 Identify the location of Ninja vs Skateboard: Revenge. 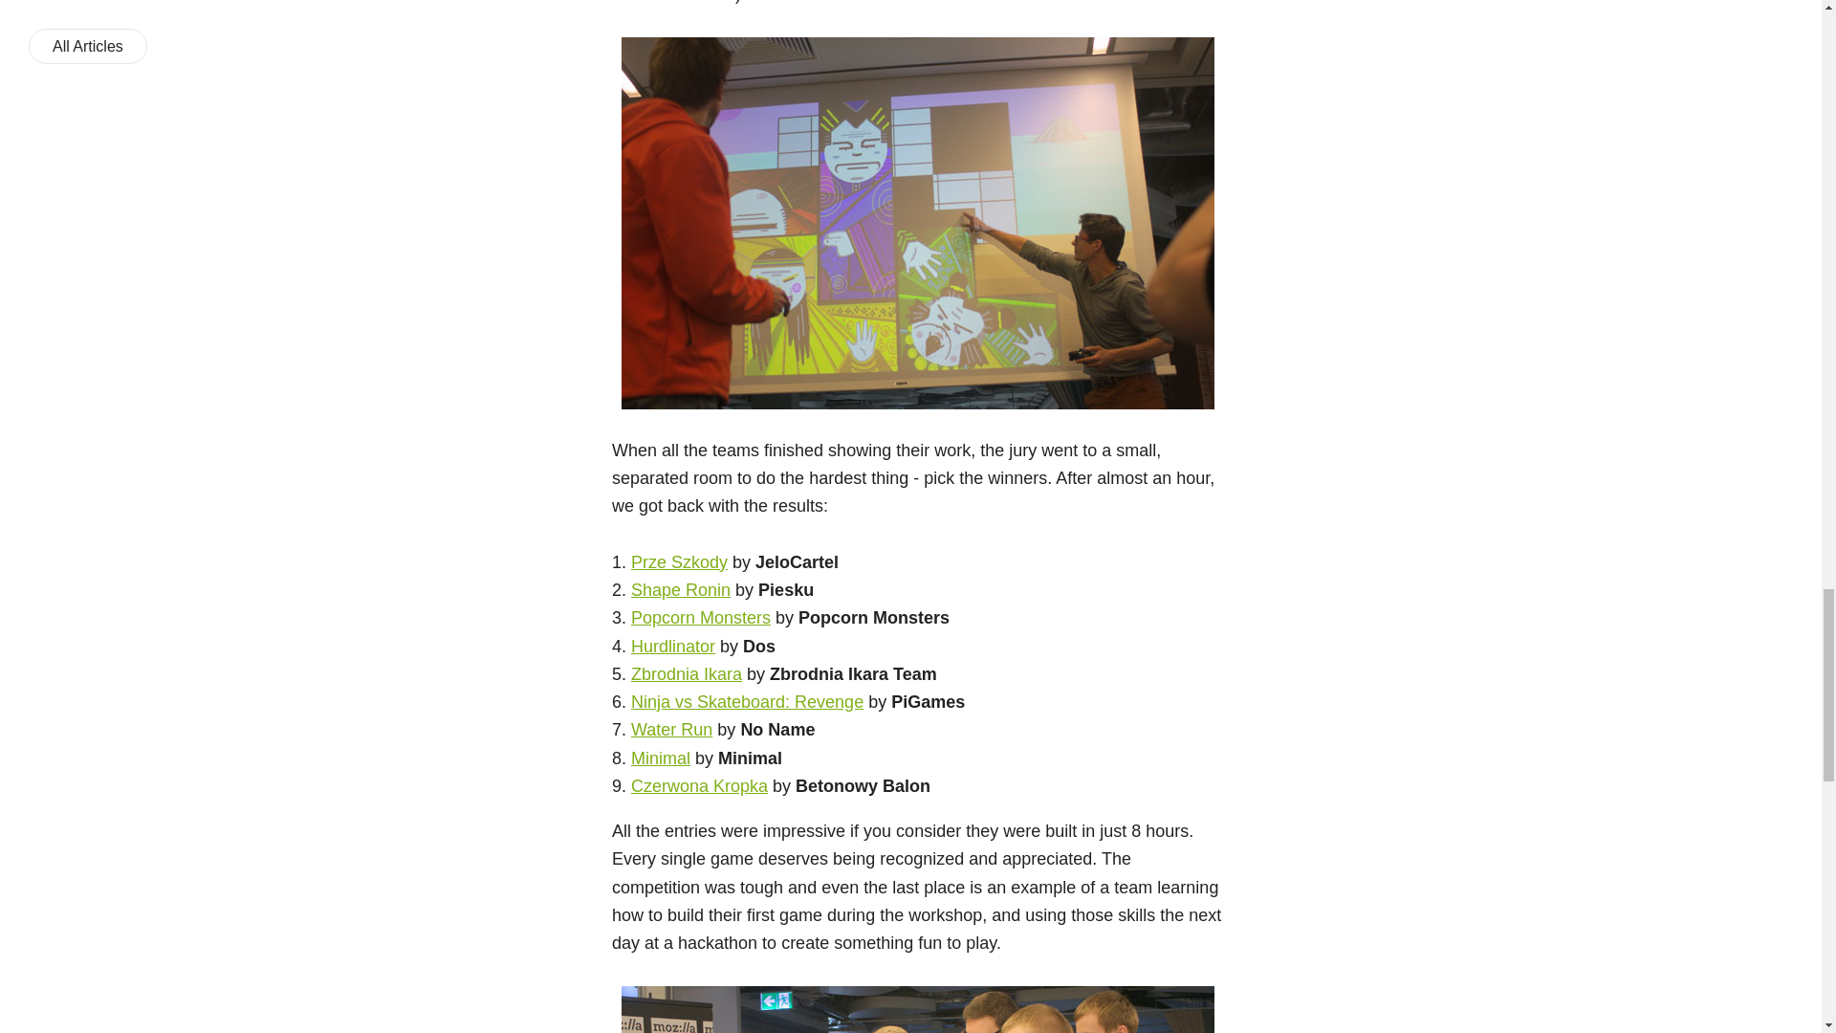
(747, 702).